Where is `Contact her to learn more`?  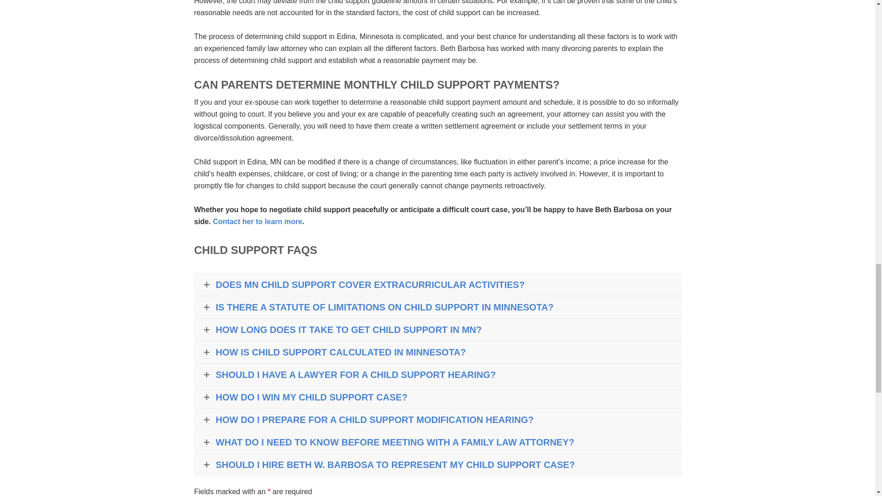 Contact her to learn more is located at coordinates (257, 221).